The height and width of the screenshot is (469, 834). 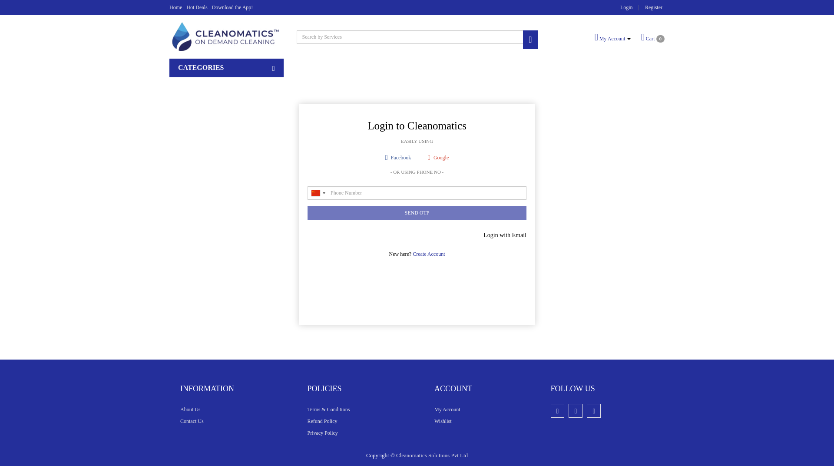 I want to click on Cart 0, so click(x=653, y=37).